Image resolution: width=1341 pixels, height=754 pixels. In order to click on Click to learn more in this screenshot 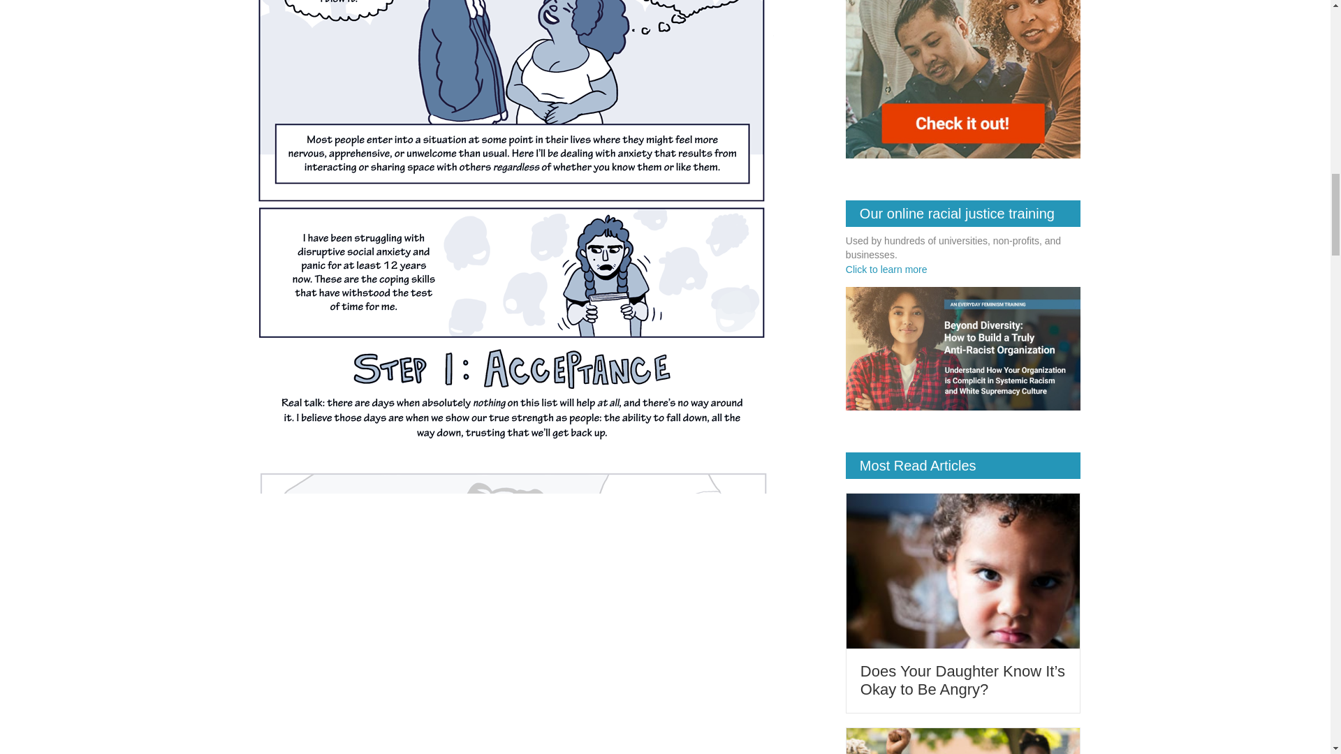, I will do `click(887, 269)`.